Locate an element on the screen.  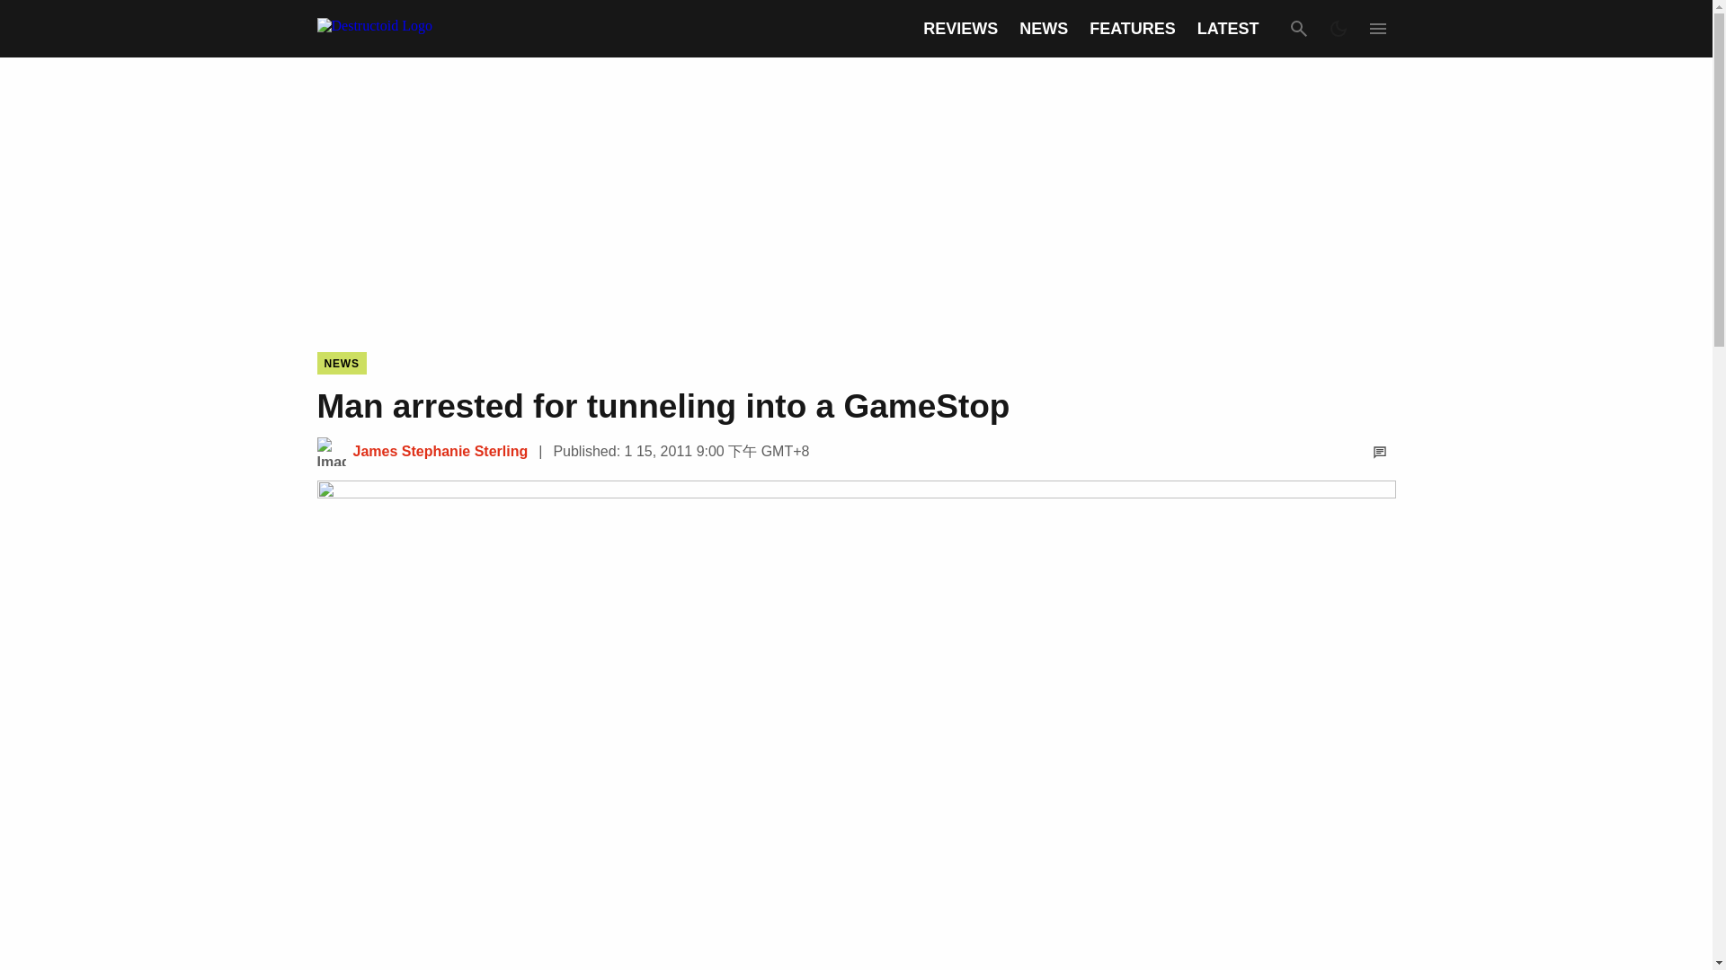
Search is located at coordinates (1298, 28).